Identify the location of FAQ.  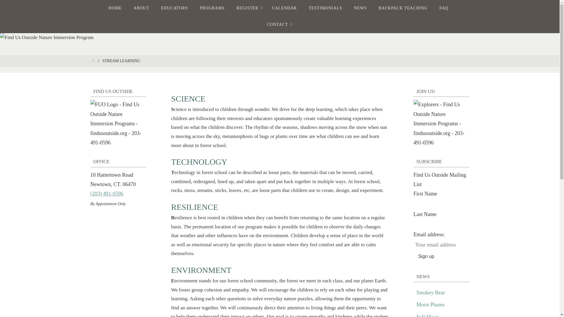
(444, 8).